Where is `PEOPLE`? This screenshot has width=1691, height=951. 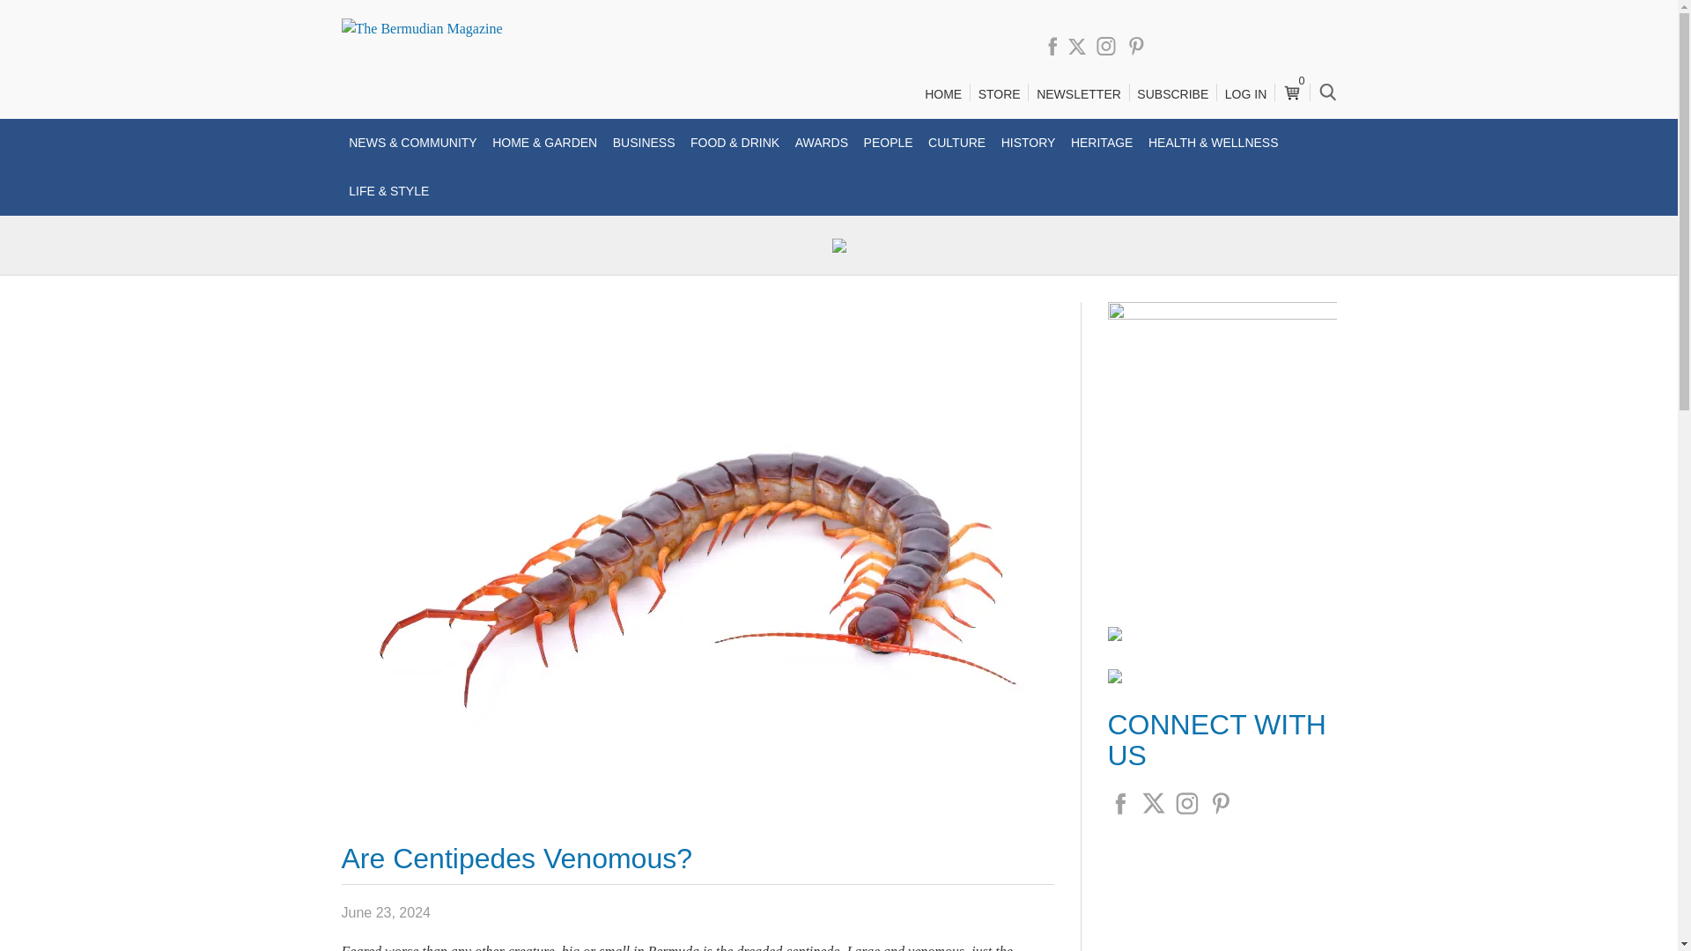 PEOPLE is located at coordinates (888, 143).